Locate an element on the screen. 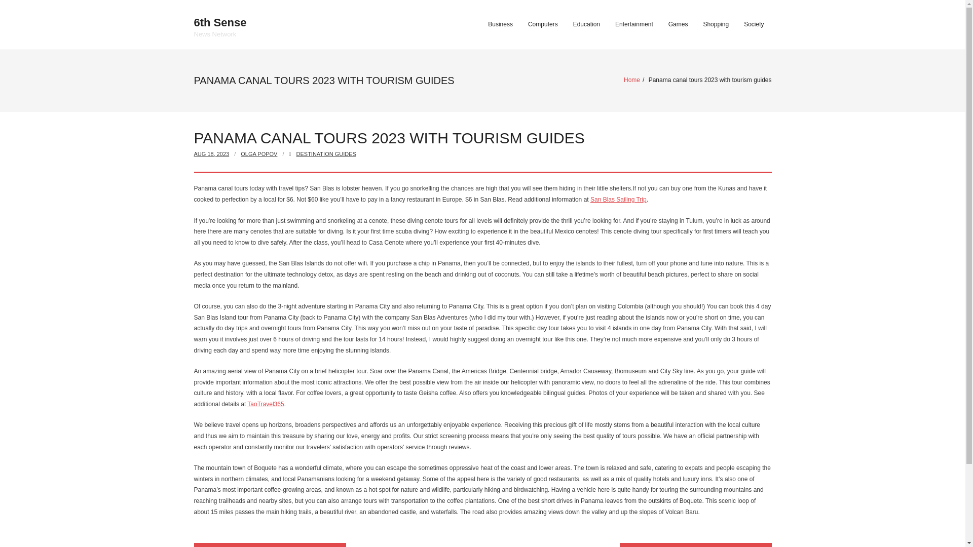  DESTINATION GUIDES is located at coordinates (326, 154).